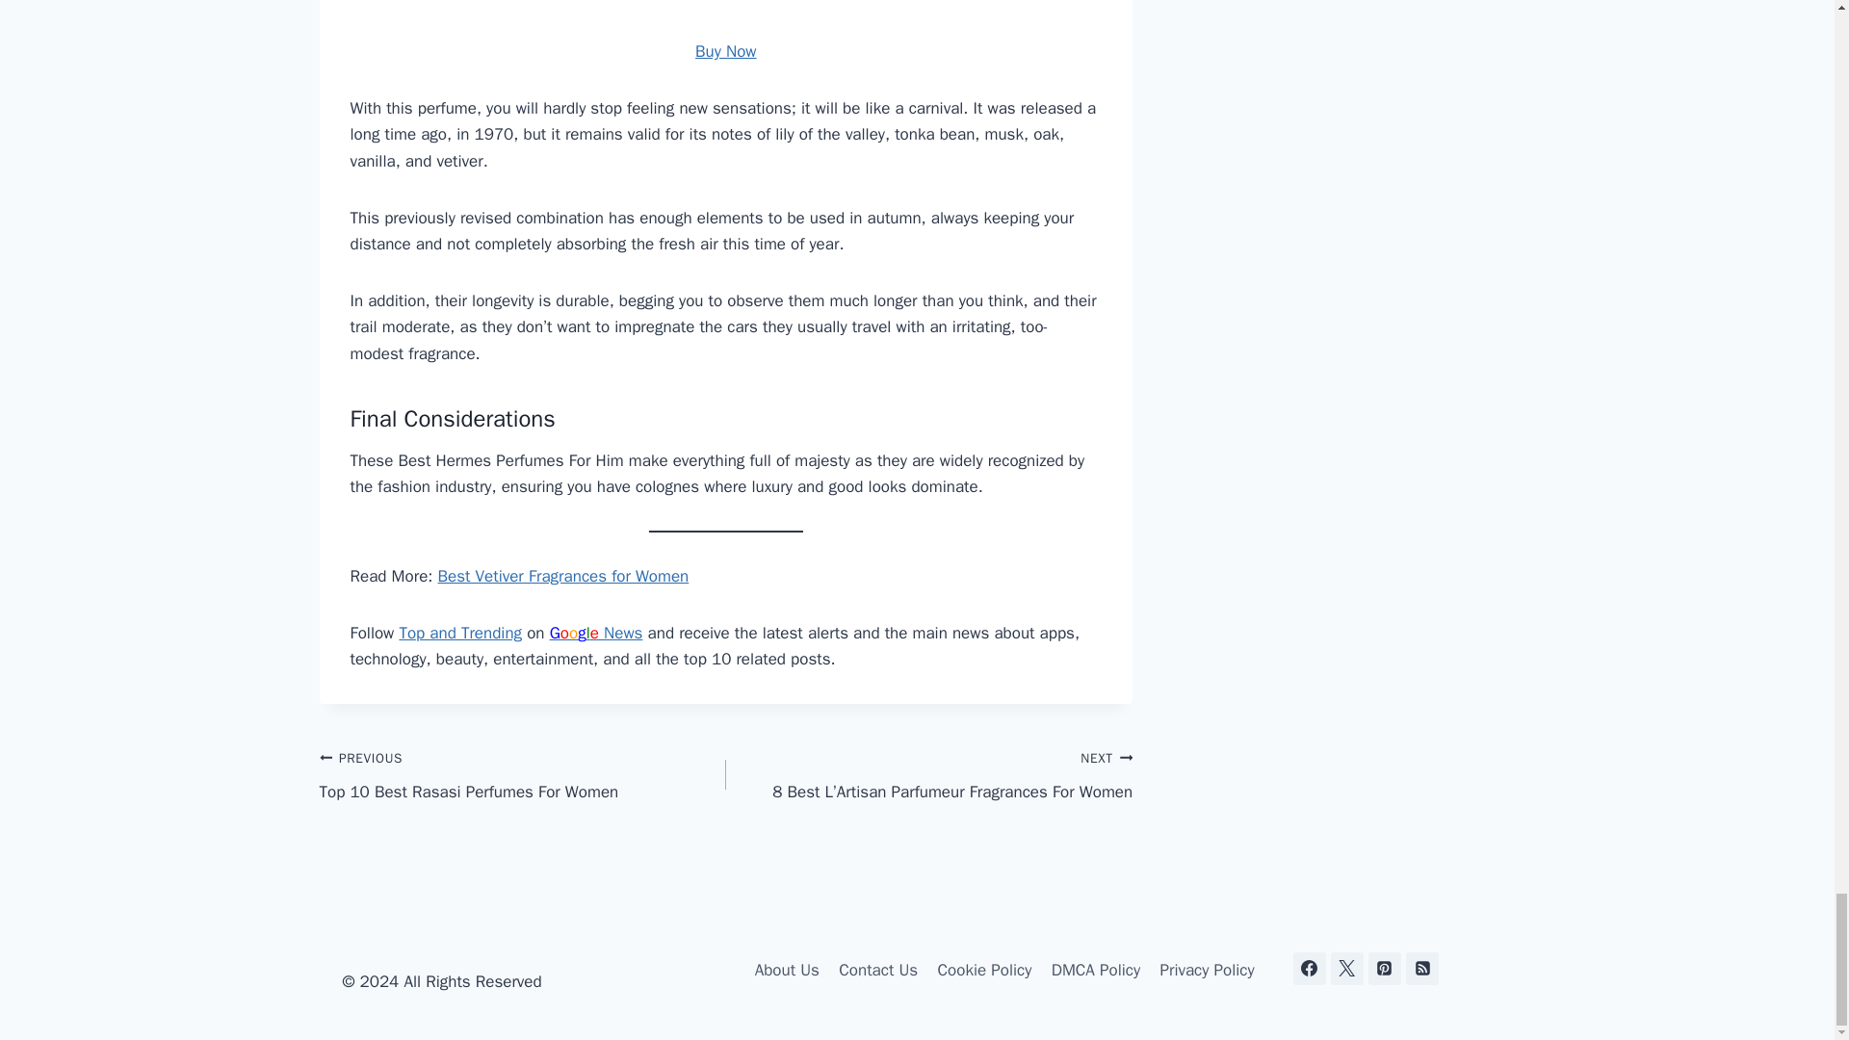 The width and height of the screenshot is (1849, 1040). I want to click on Best Vetiver Fragrances for Women, so click(596, 633).